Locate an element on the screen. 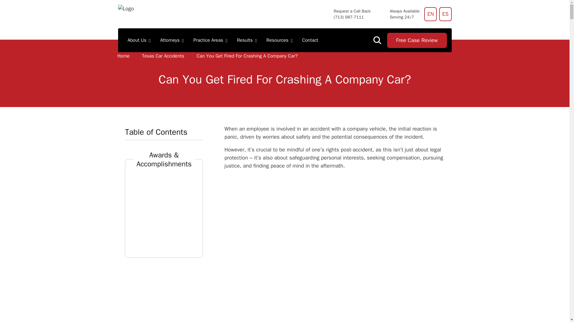 Image resolution: width=574 pixels, height=322 pixels. EN is located at coordinates (430, 14).